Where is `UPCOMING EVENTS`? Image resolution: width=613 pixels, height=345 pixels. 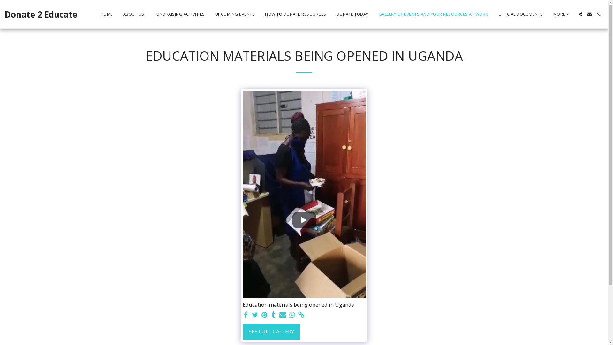
UPCOMING EVENTS is located at coordinates (235, 14).